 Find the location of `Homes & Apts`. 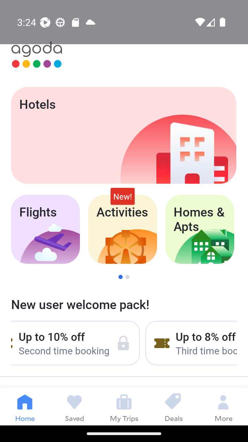

Homes & Apts is located at coordinates (200, 229).